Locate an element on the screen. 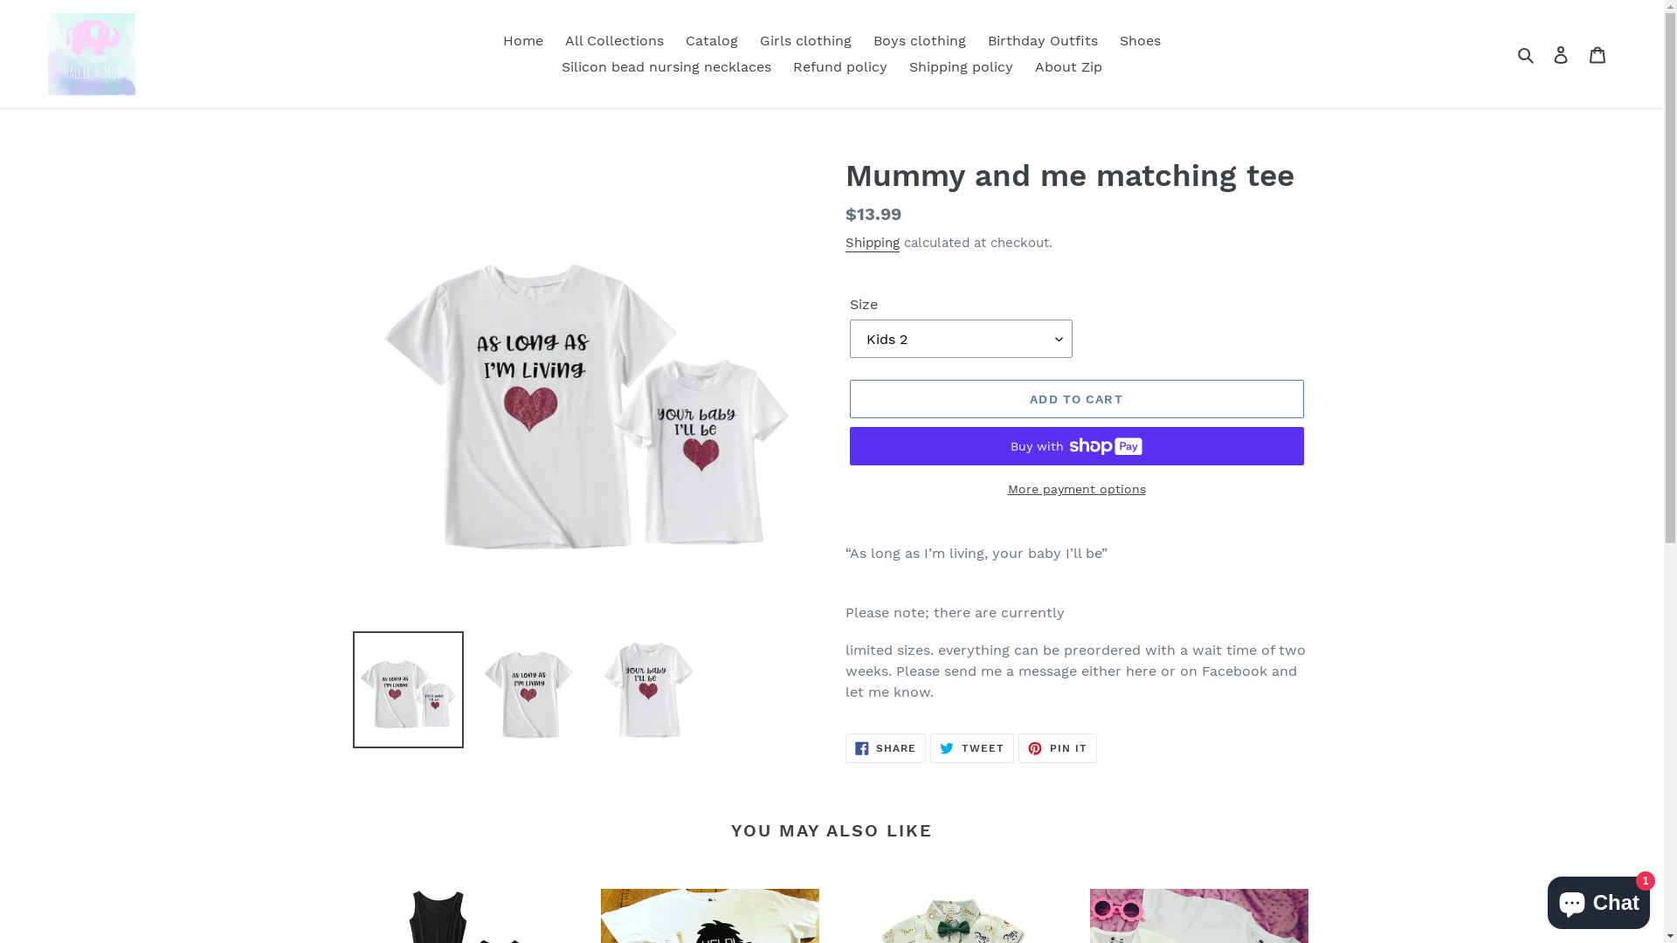 This screenshot has width=1677, height=943. Home is located at coordinates (523, 41).